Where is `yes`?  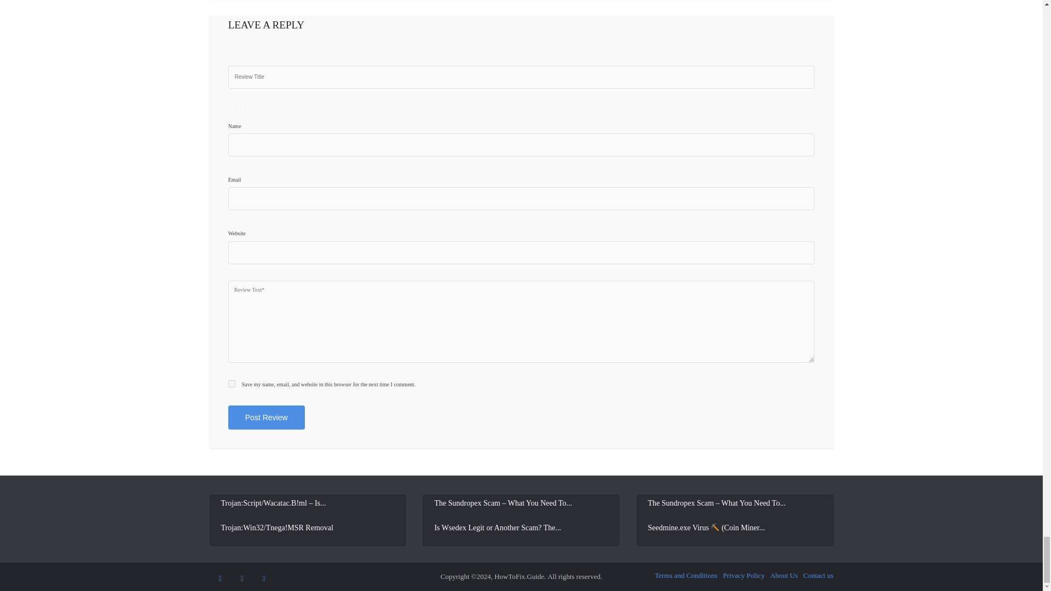 yes is located at coordinates (232, 384).